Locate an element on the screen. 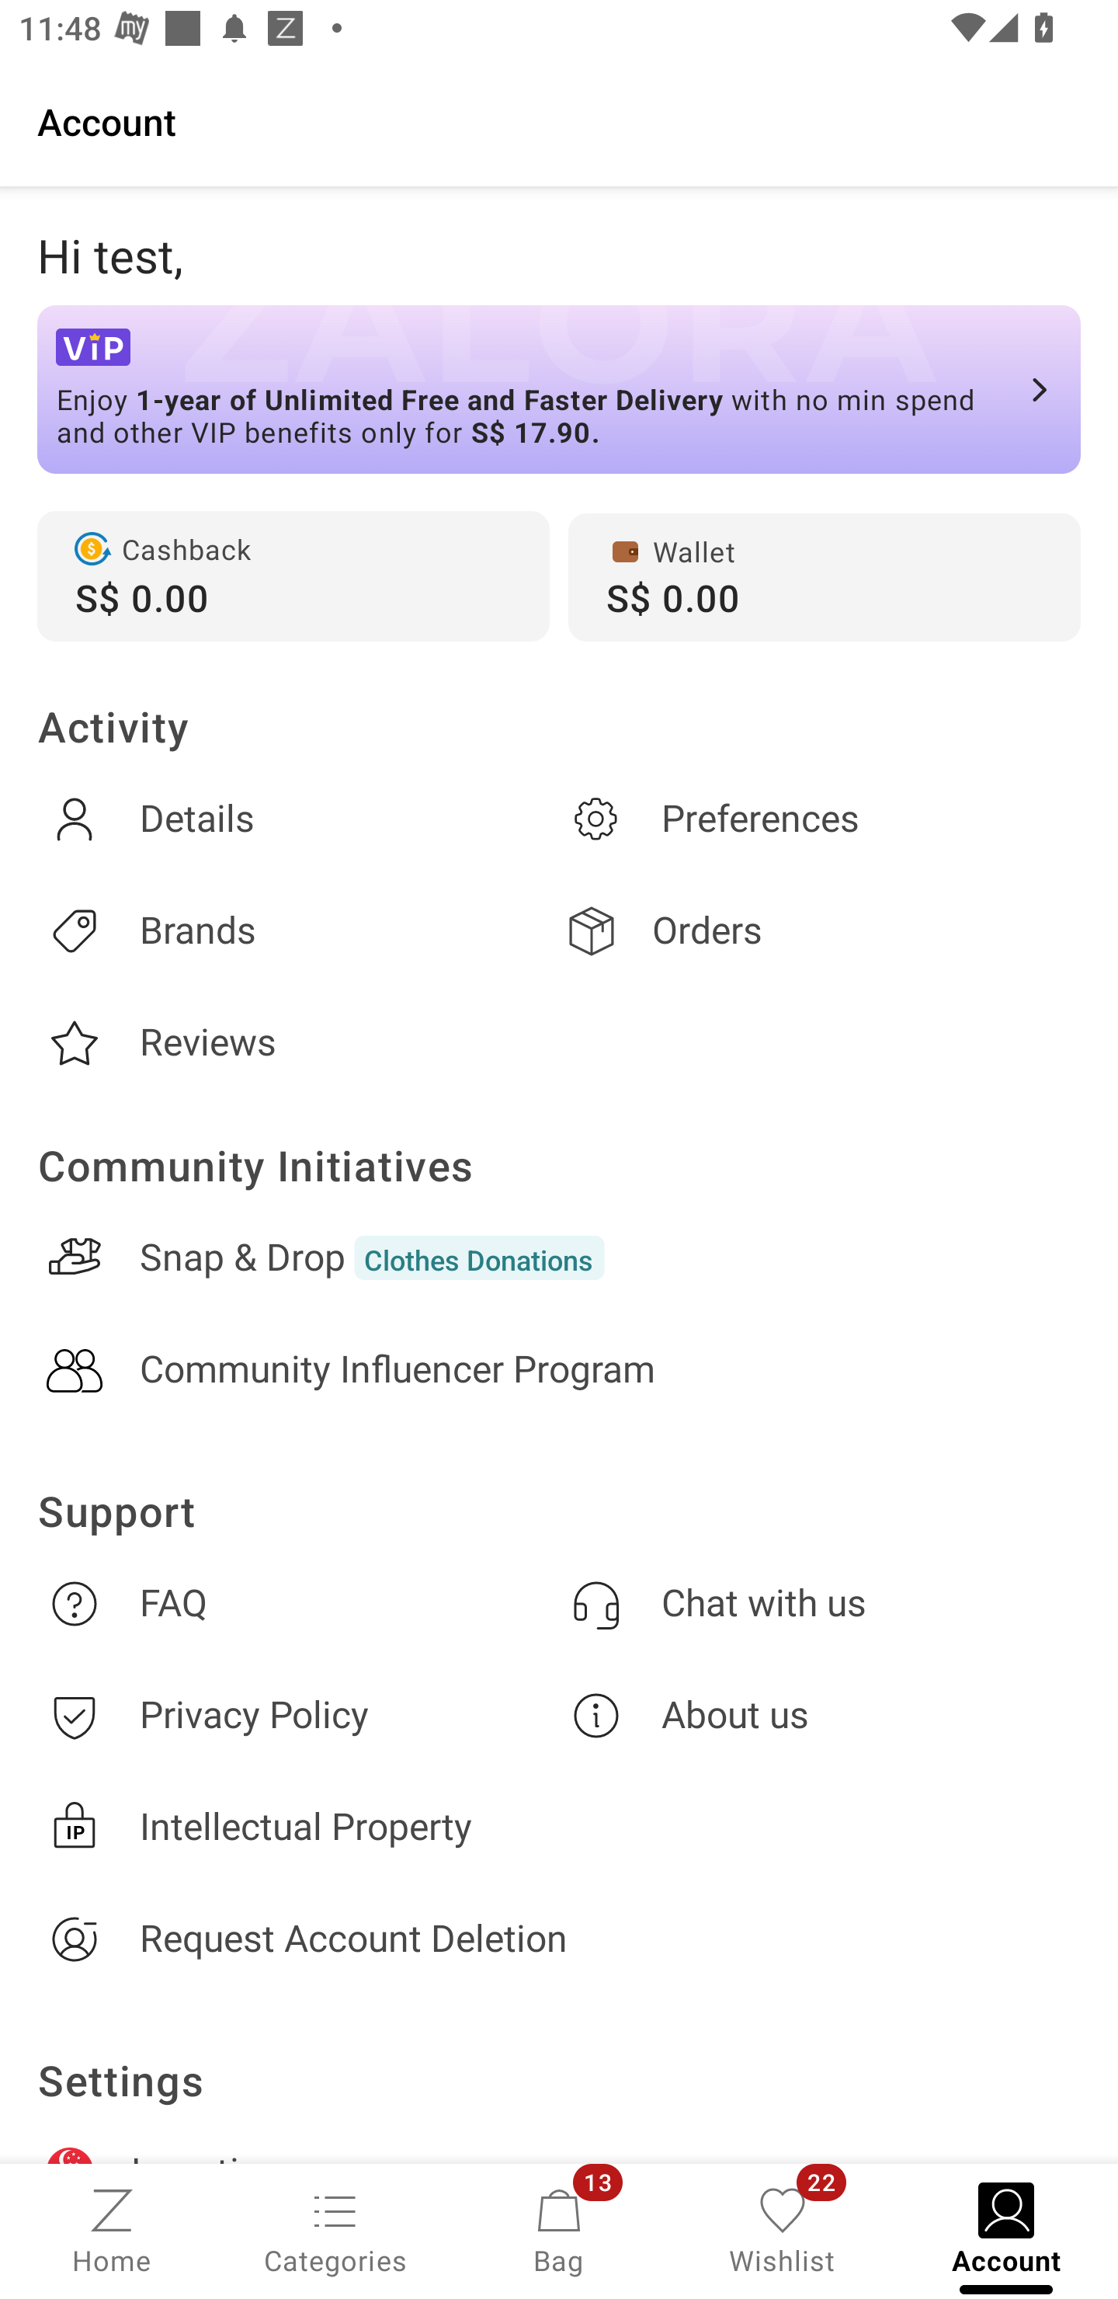 The height and width of the screenshot is (2299, 1118). About us is located at coordinates (820, 1716).